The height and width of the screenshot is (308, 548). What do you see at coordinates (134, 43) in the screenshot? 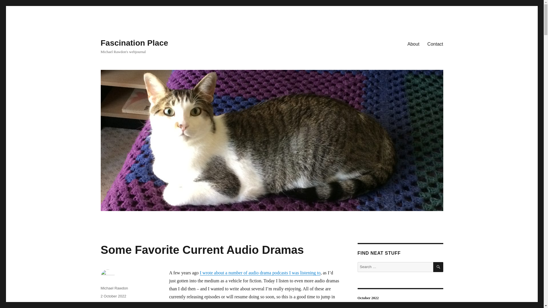
I see `Fascination Place` at bounding box center [134, 43].